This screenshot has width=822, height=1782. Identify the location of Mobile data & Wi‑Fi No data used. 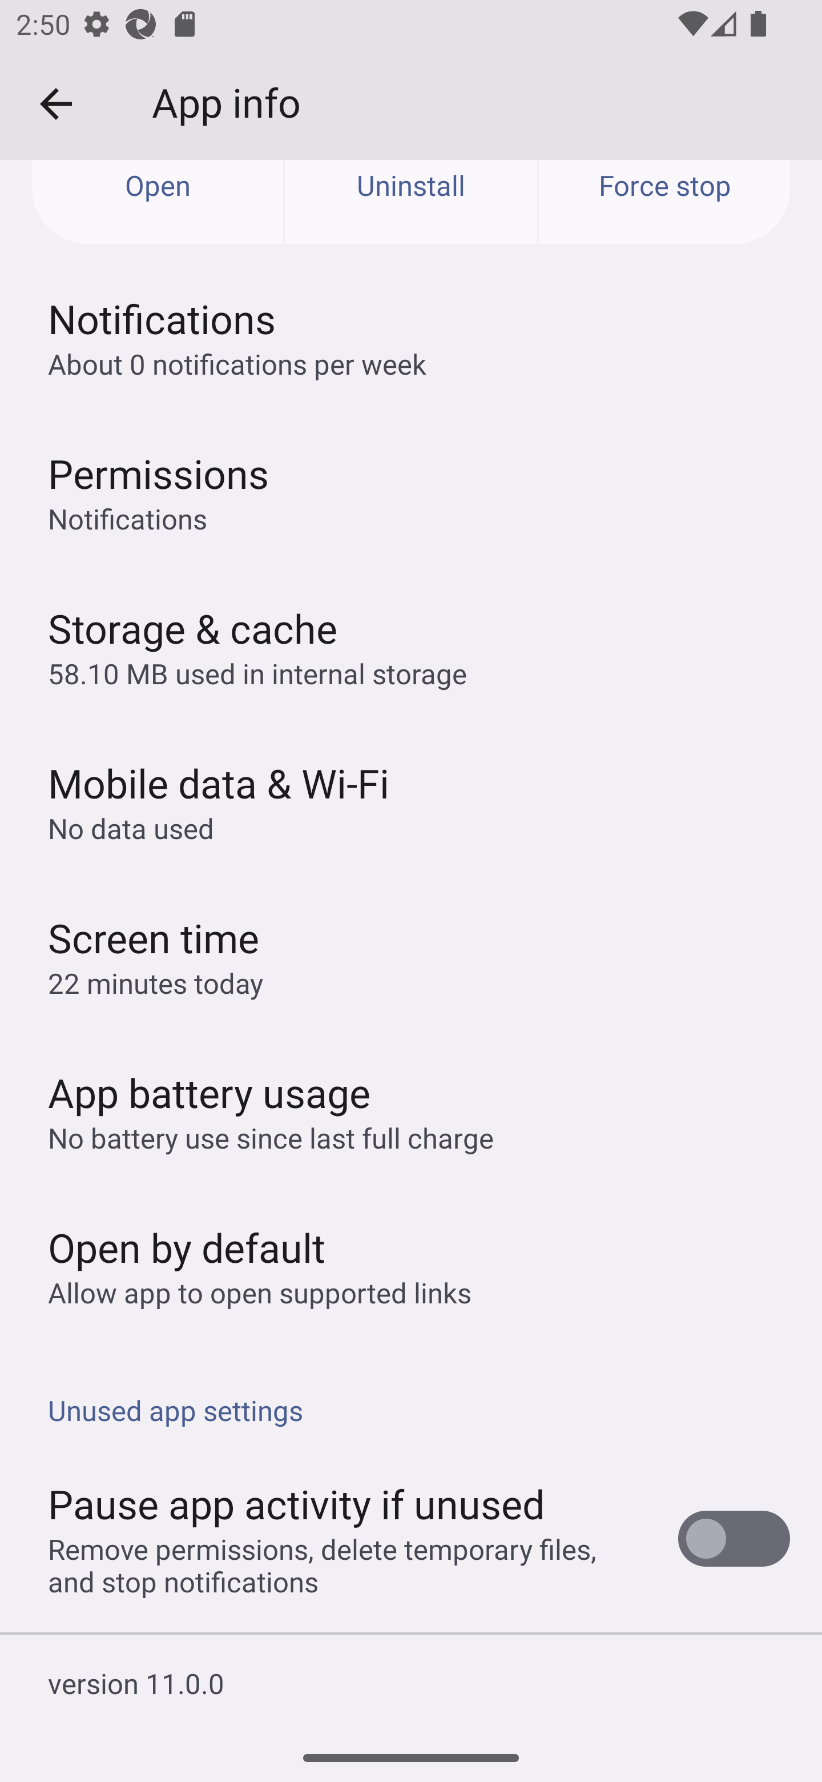
(411, 801).